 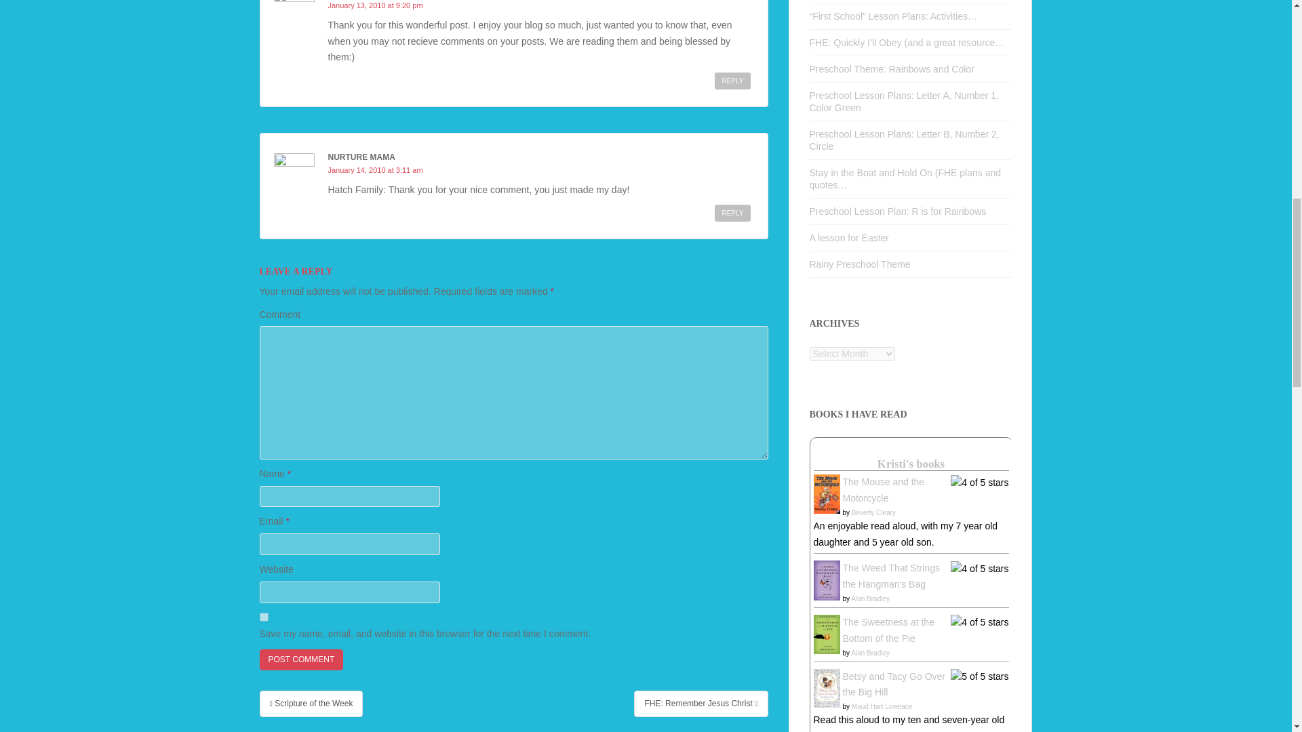 I want to click on A lesson for Easter, so click(x=849, y=237).